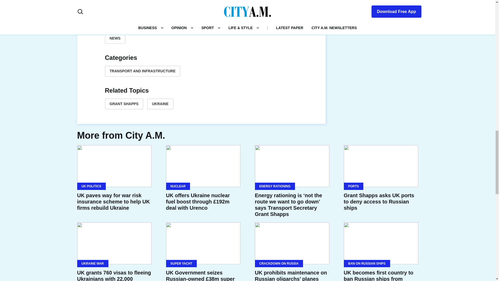 The image size is (499, 281). I want to click on Email, so click(226, 8).